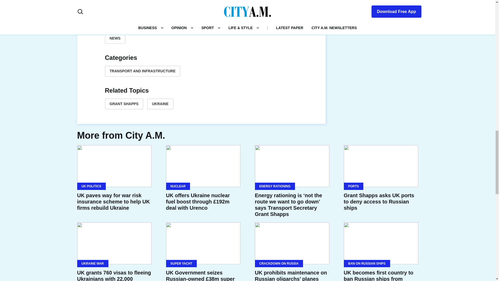 The image size is (499, 281). I want to click on Email, so click(226, 8).